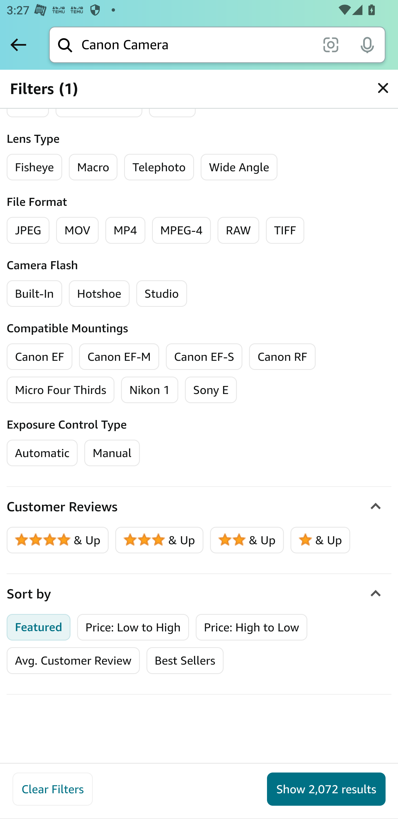 Image resolution: width=398 pixels, height=819 pixels. I want to click on Canon EF-S, so click(204, 356).